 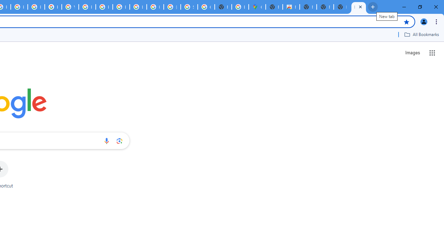 What do you see at coordinates (412, 53) in the screenshot?
I see `Search for Images ` at bounding box center [412, 53].